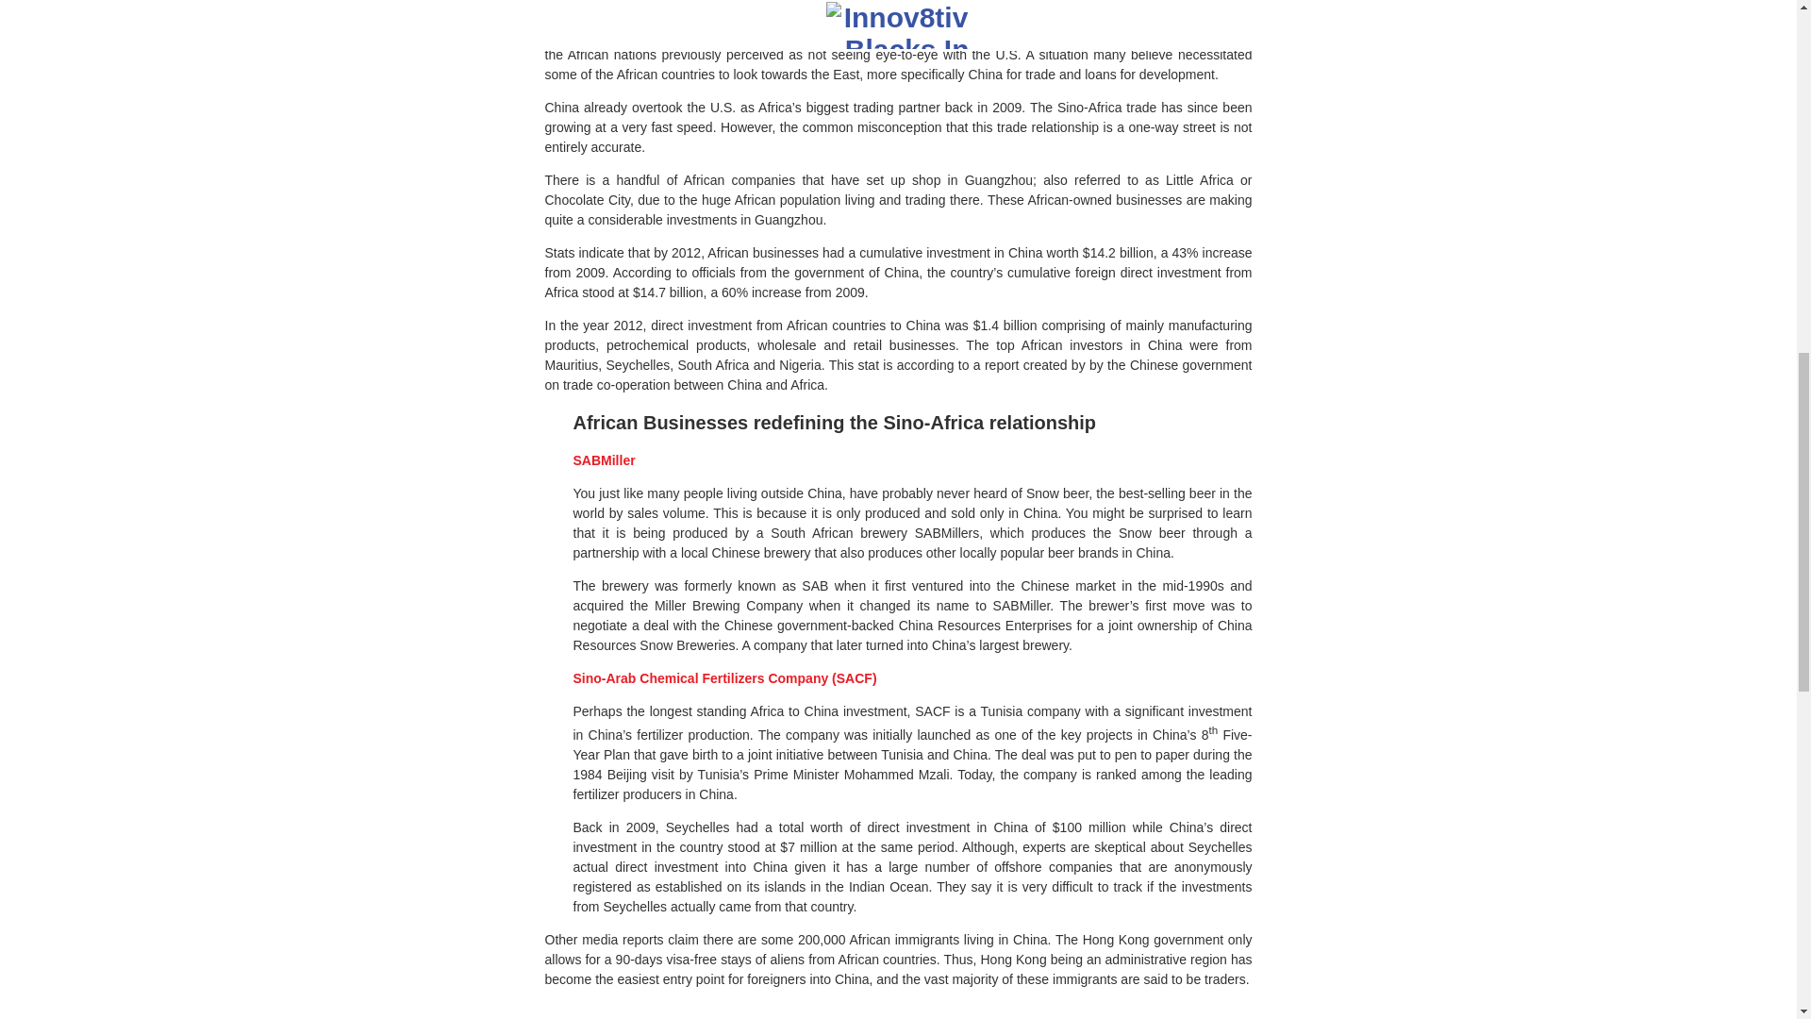  What do you see at coordinates (676, 35) in the screenshot?
I see `2015 Global Entrepreneurship` at bounding box center [676, 35].